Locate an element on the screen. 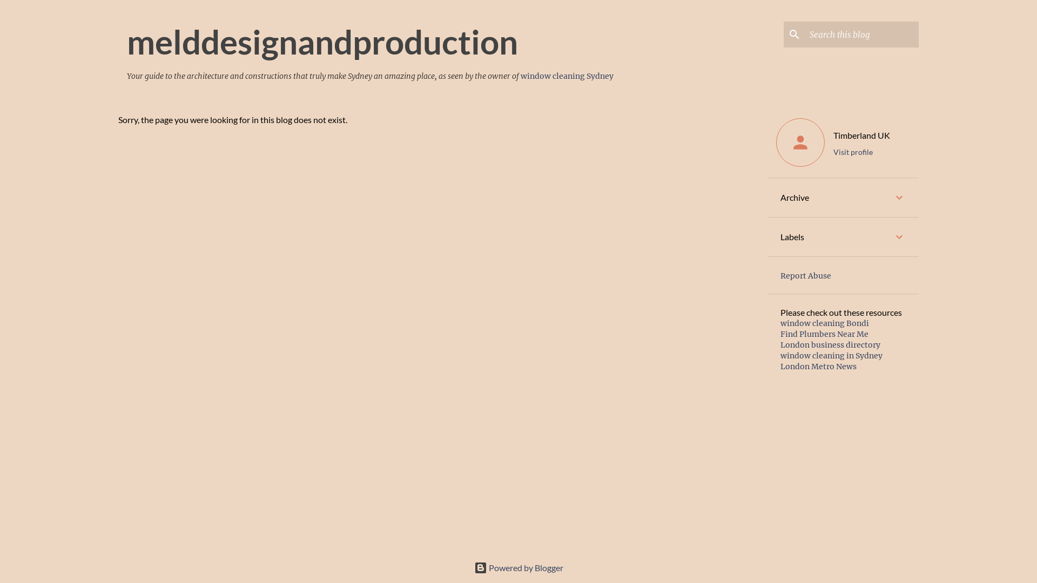  London business directory is located at coordinates (831, 345).